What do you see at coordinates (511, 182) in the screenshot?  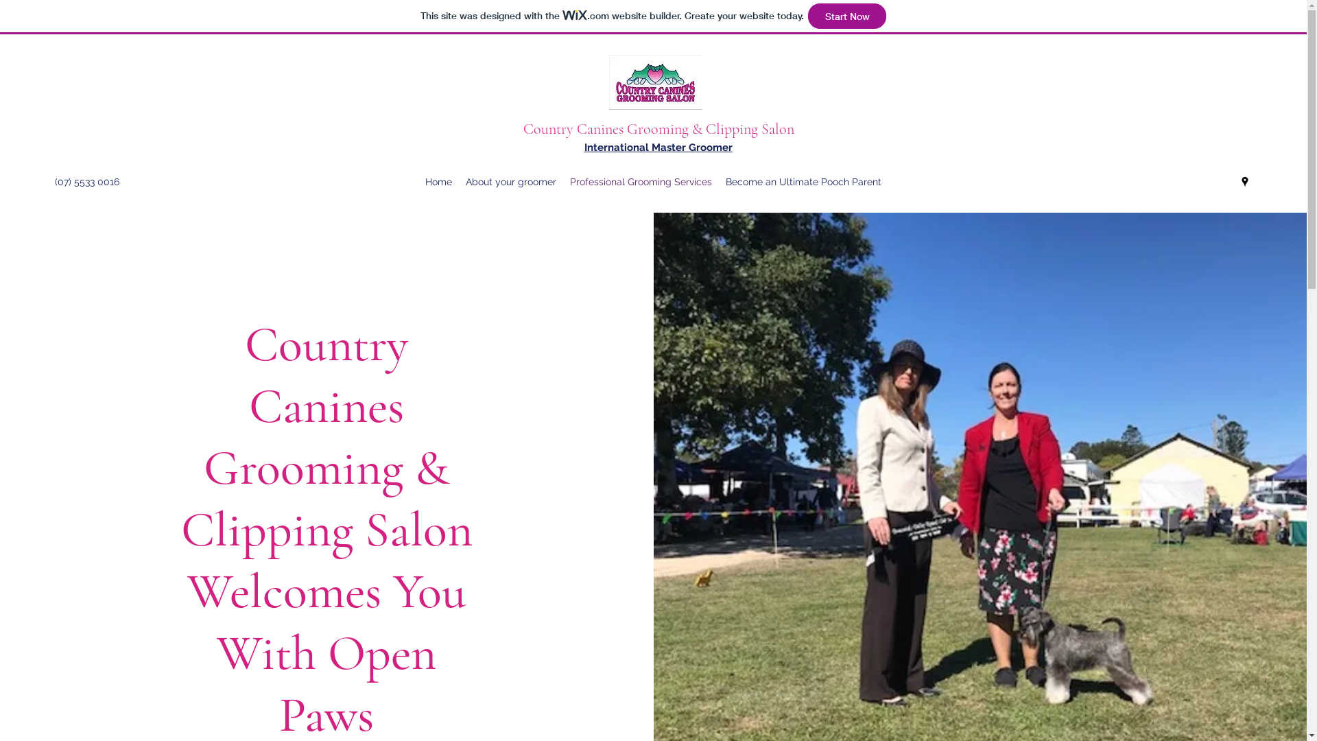 I see `About your groomer` at bounding box center [511, 182].